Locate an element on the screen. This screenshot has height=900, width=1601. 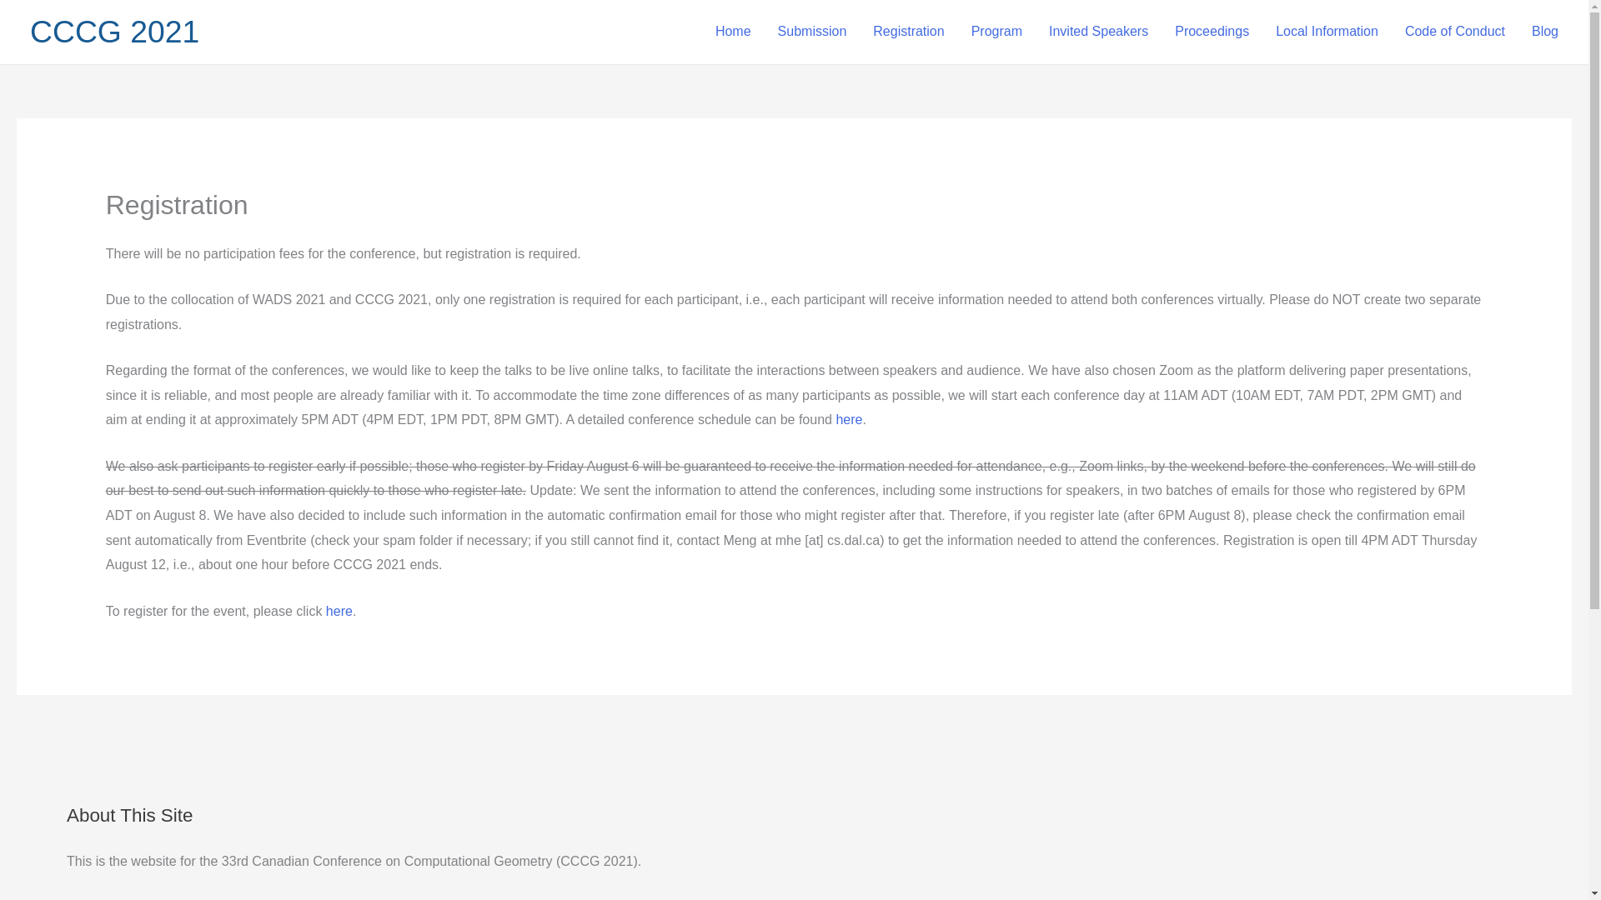
Invited Speakers is located at coordinates (1099, 32).